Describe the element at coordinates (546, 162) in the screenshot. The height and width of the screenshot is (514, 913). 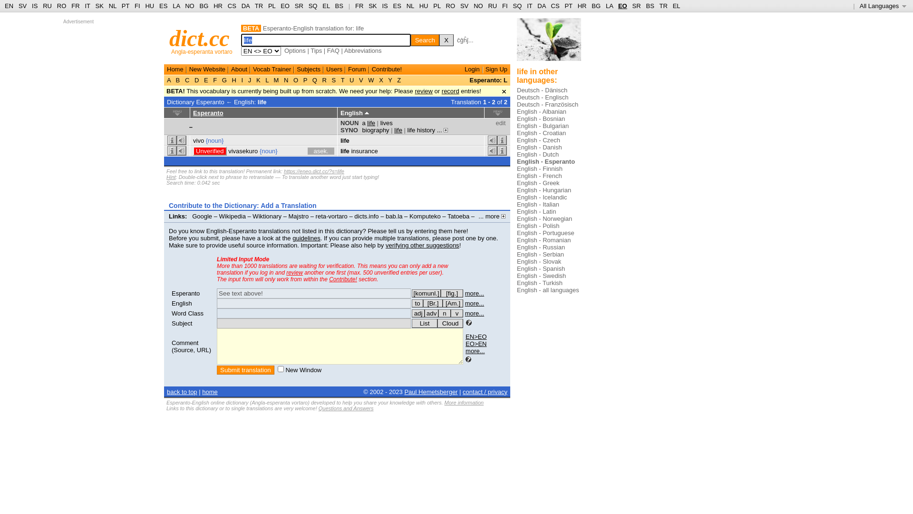
I see `English - Esperanto` at that location.